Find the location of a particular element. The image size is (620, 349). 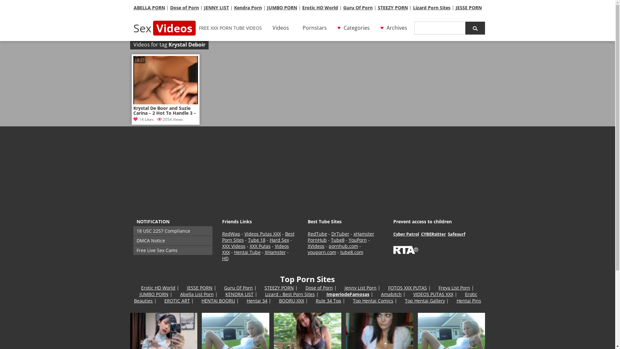

Dose of Porn is located at coordinates (319, 288).